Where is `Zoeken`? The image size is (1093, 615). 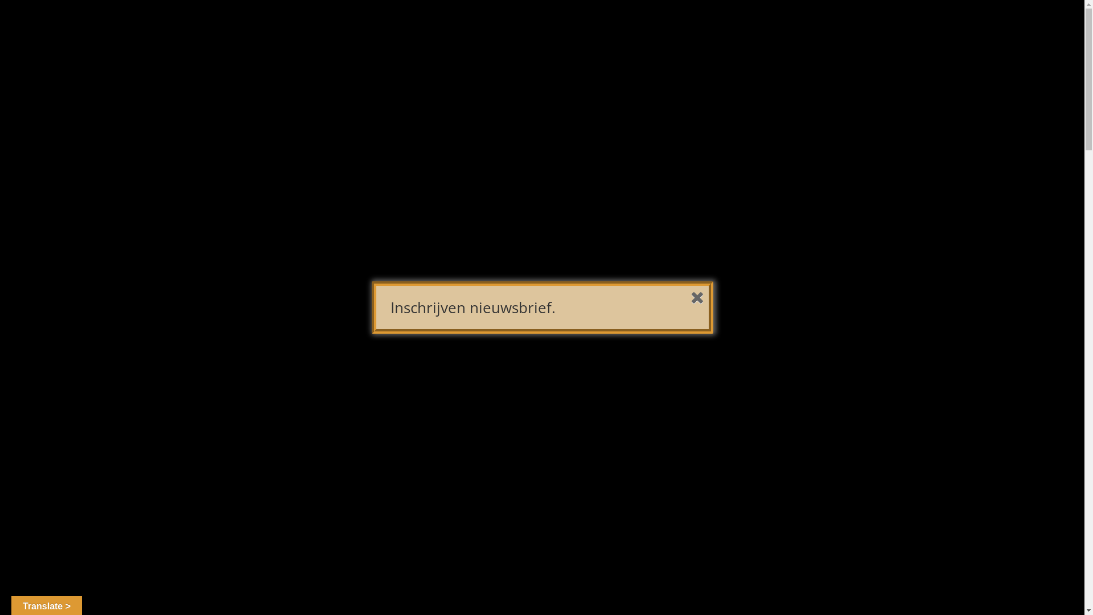 Zoeken is located at coordinates (830, 77).